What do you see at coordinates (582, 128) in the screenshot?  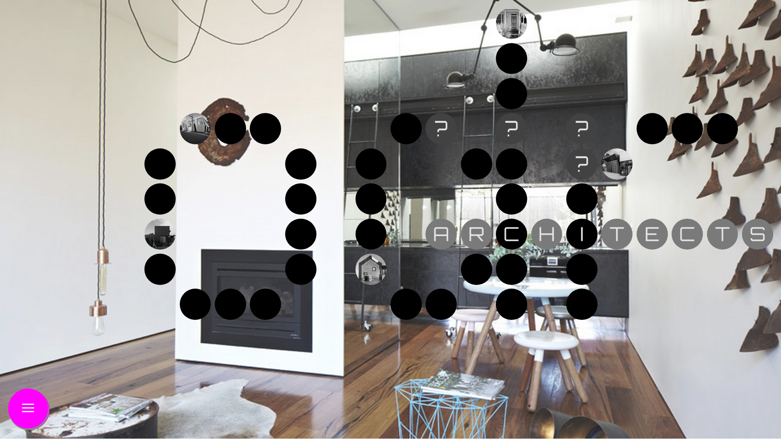 I see `Coming Soon` at bounding box center [582, 128].